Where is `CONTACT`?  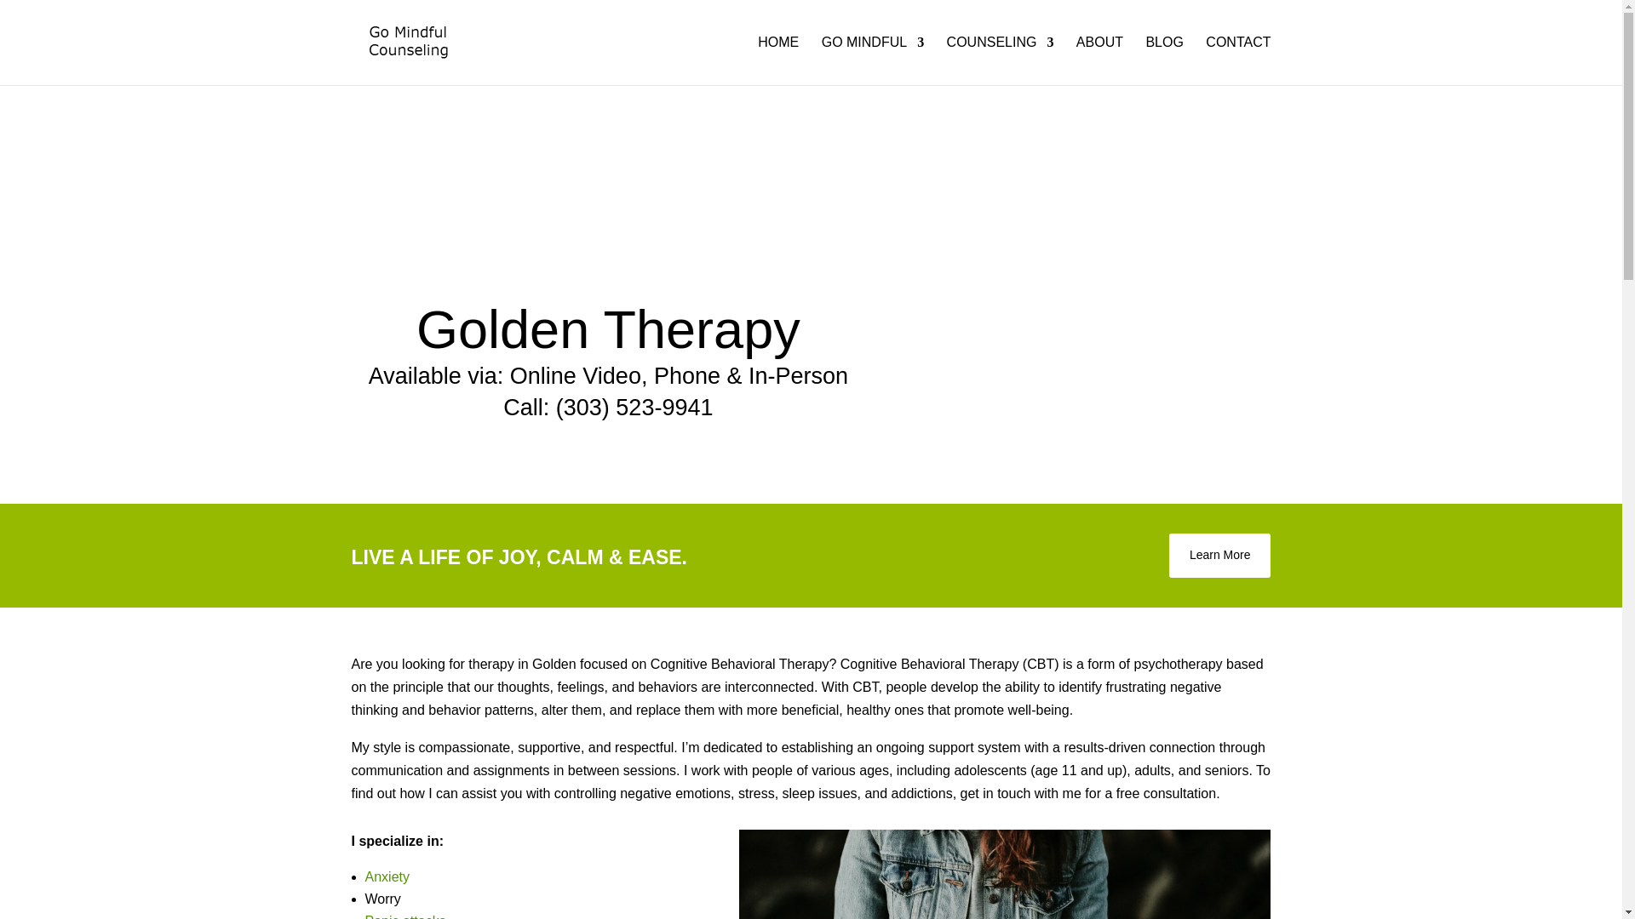
CONTACT is located at coordinates (1238, 61).